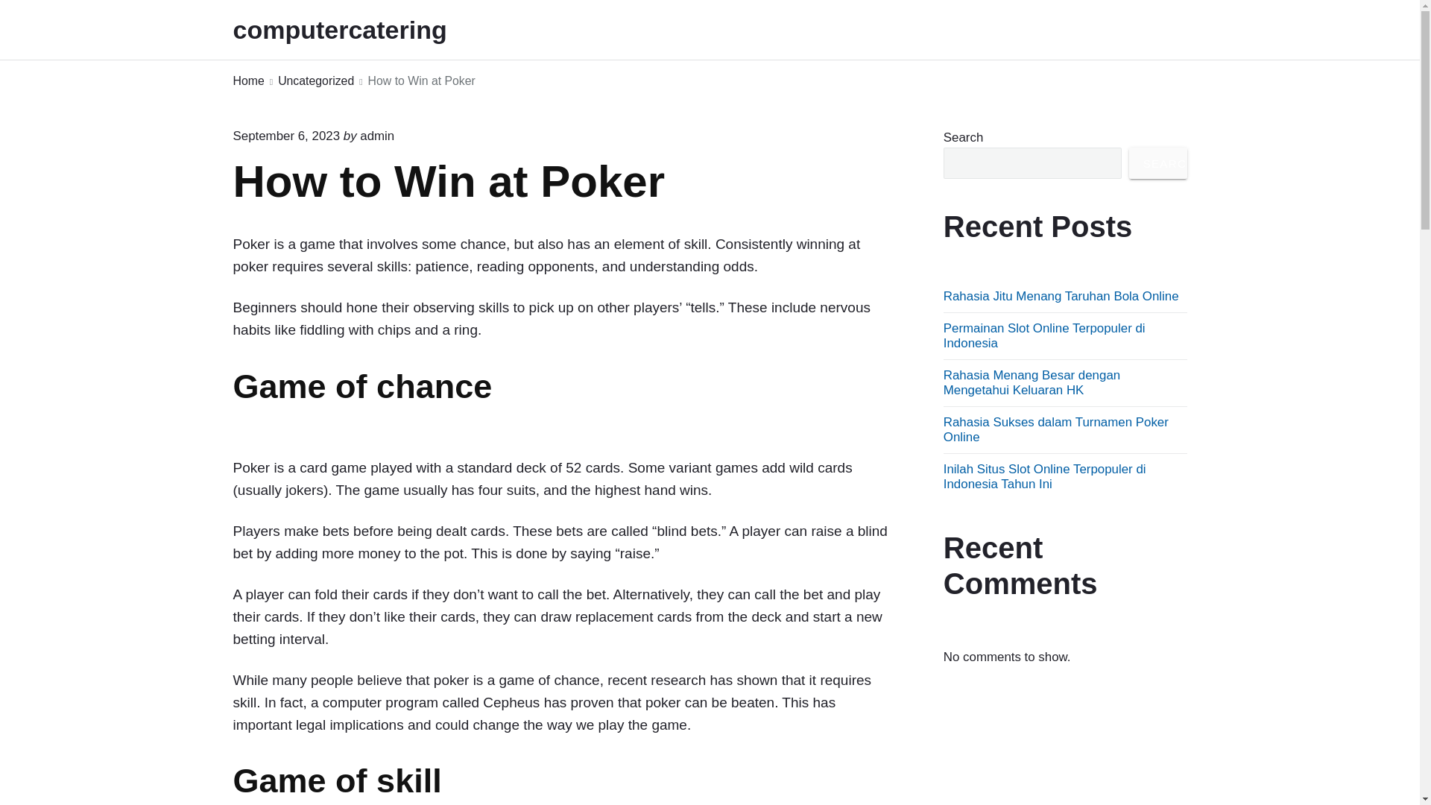 This screenshot has width=1431, height=805. I want to click on Home, so click(247, 82).